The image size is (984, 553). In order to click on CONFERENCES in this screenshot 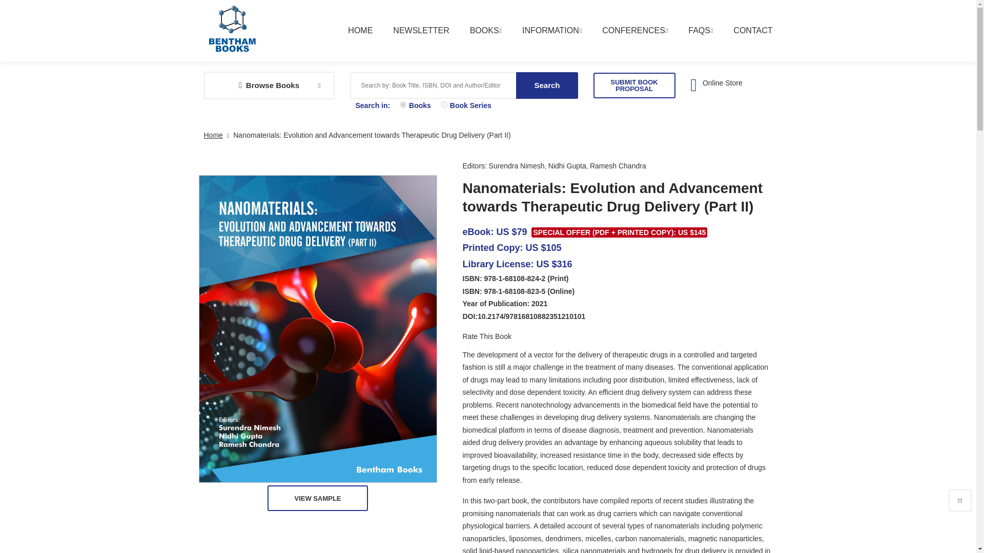, I will do `click(624, 36)`.